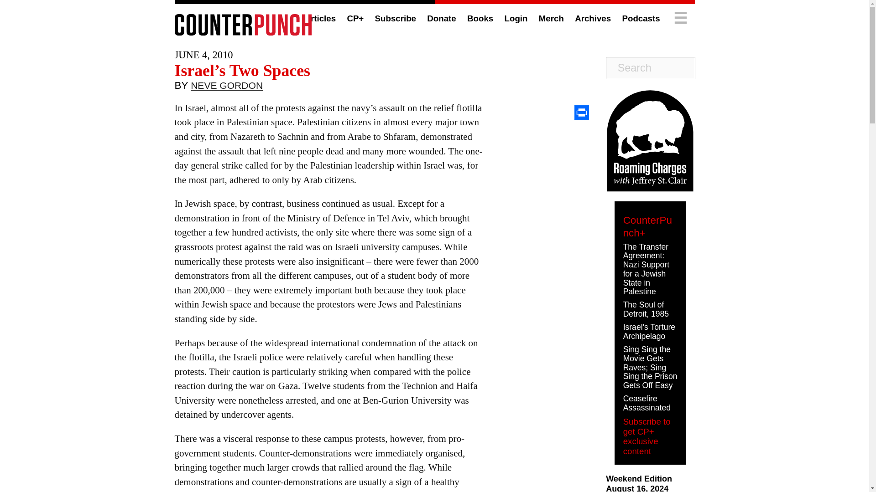 The image size is (876, 492). What do you see at coordinates (227, 87) in the screenshot?
I see `NEVE GORDON` at bounding box center [227, 87].